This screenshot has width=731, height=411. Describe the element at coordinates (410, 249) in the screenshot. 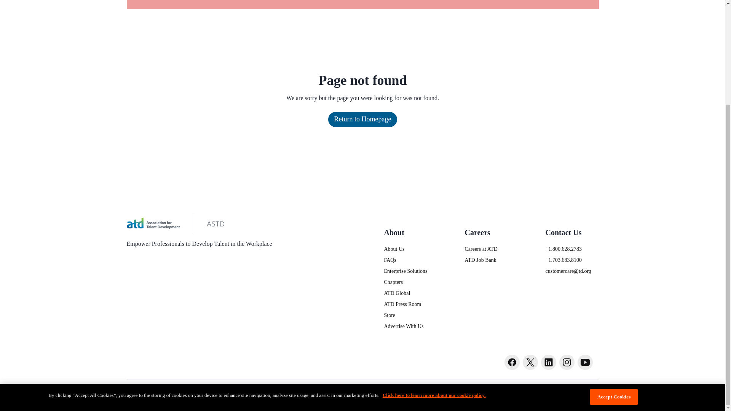

I see `About Us` at that location.